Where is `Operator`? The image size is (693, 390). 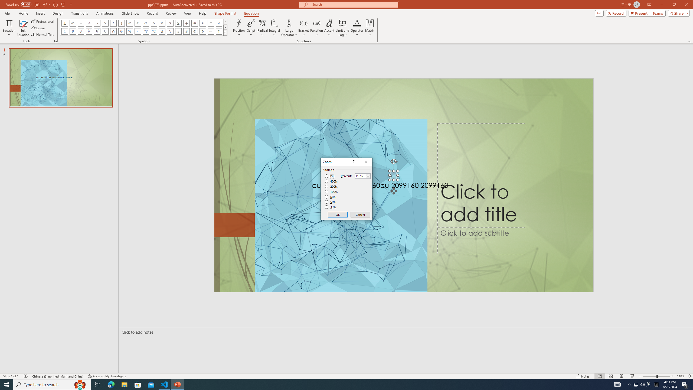
Operator is located at coordinates (357, 28).